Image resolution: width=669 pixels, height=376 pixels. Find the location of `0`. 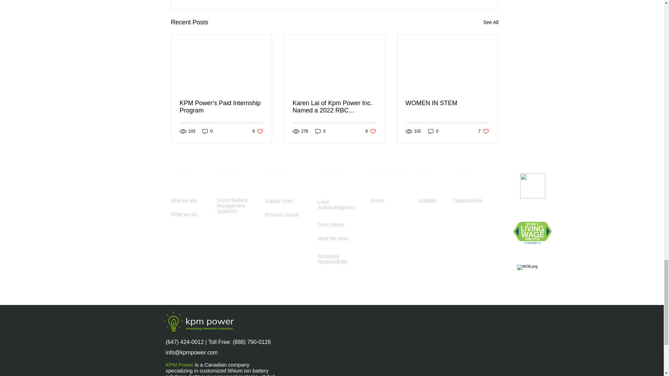

0 is located at coordinates (532, 186).